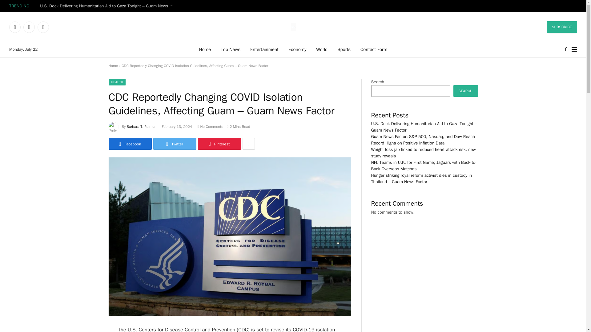 The height and width of the screenshot is (332, 591). Describe the element at coordinates (141, 127) in the screenshot. I see `Posts by Barbara T. Palmer` at that location.